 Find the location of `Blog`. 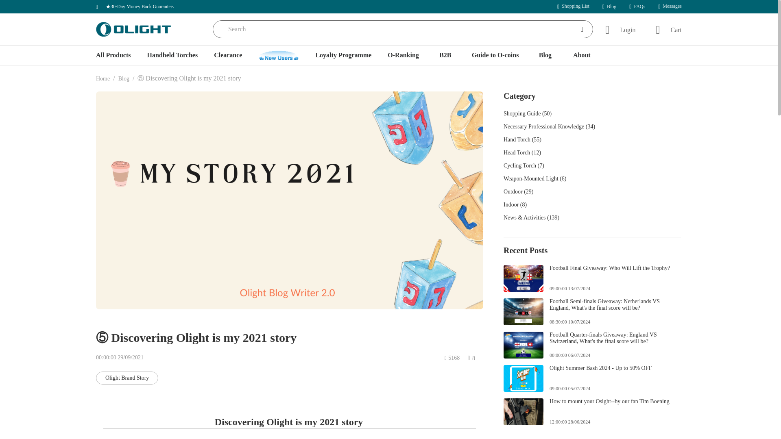

Blog is located at coordinates (124, 78).